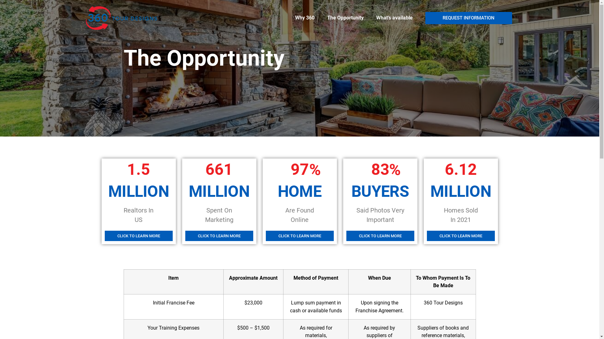  I want to click on The Opportunity, so click(345, 18).